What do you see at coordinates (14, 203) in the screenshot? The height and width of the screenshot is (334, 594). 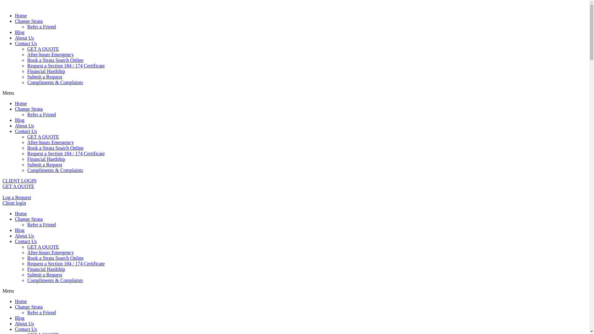 I see `Client login` at bounding box center [14, 203].